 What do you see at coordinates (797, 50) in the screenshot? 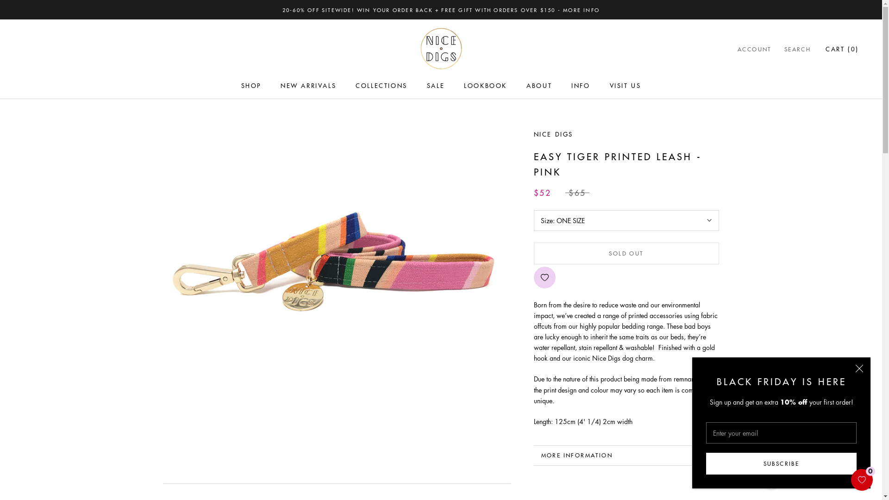
I see `SEARCH` at bounding box center [797, 50].